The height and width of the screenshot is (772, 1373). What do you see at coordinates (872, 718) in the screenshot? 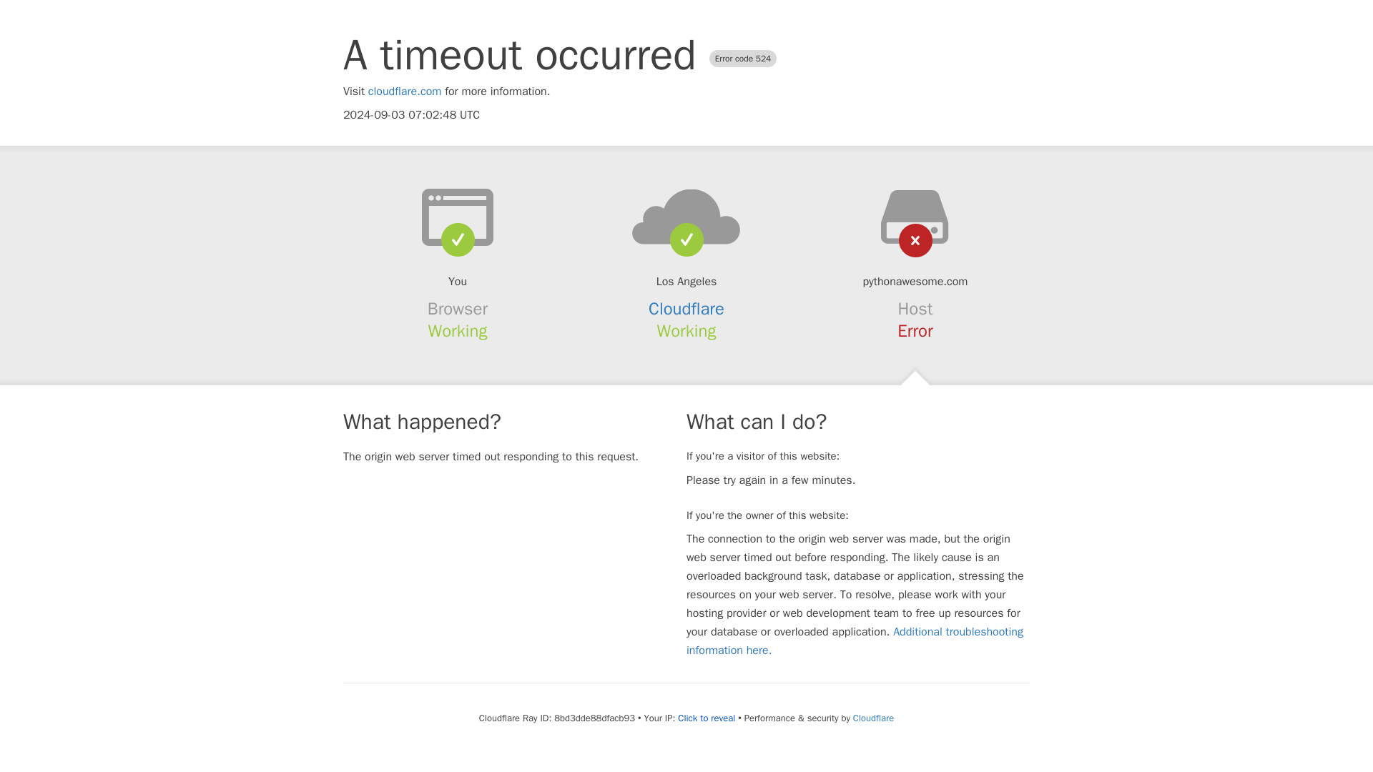
I see `Cloudflare` at bounding box center [872, 718].